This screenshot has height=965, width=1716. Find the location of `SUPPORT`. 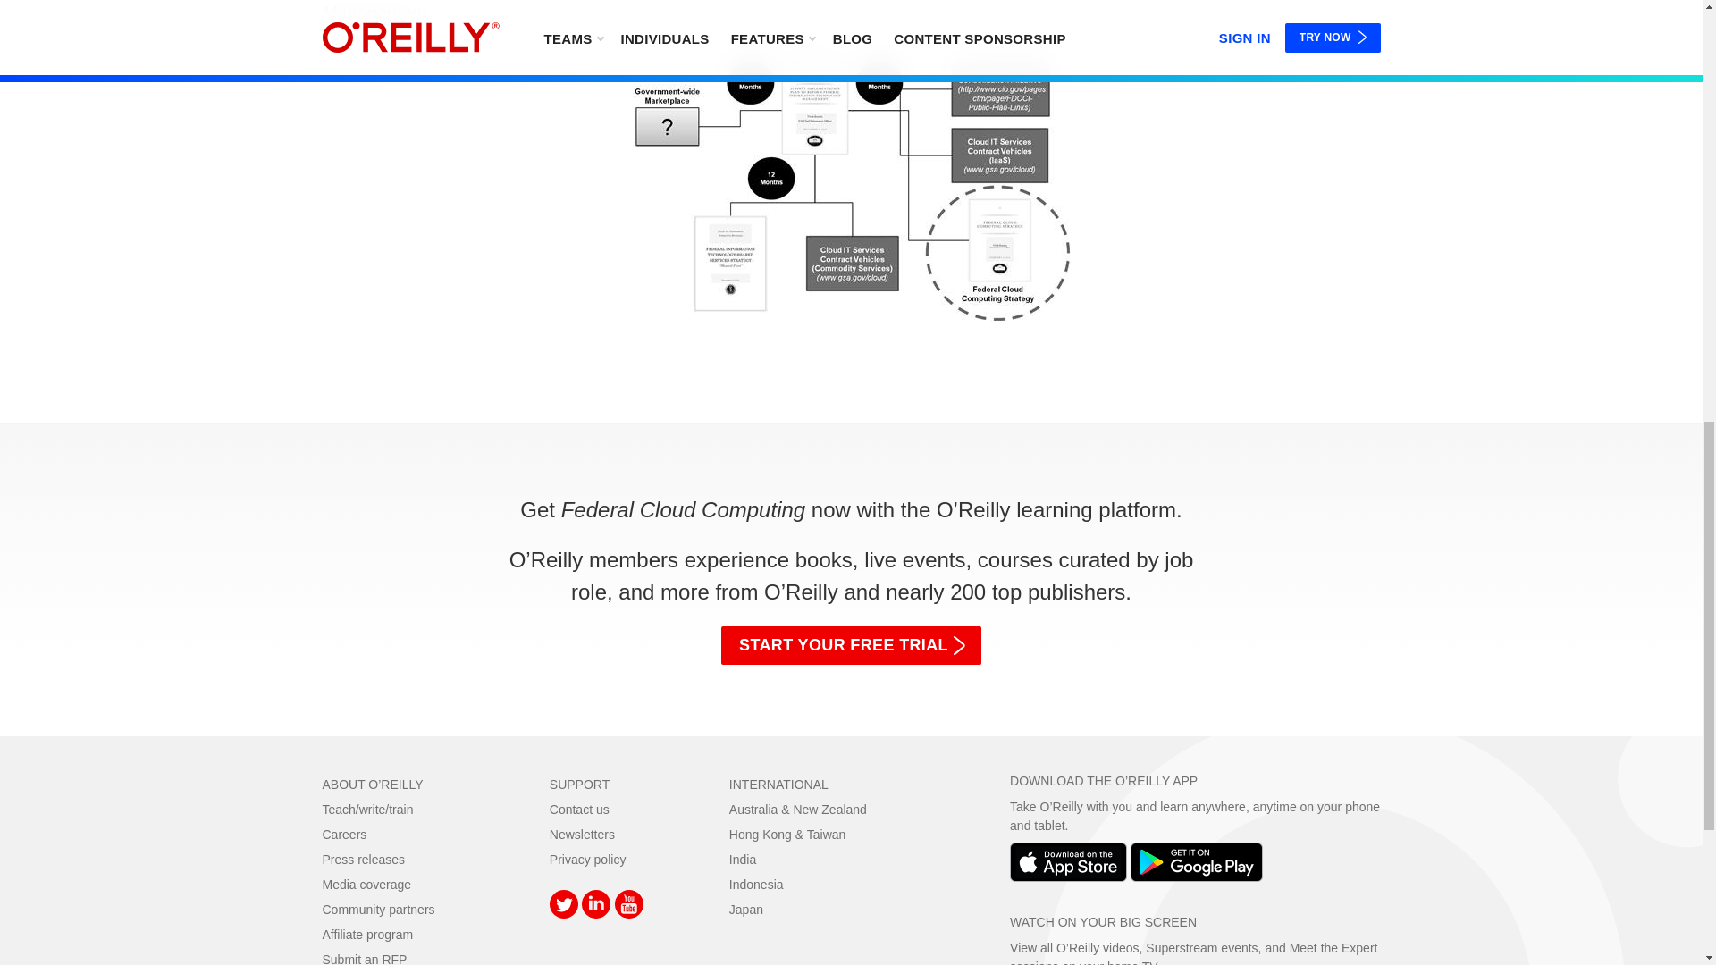

SUPPORT is located at coordinates (579, 785).